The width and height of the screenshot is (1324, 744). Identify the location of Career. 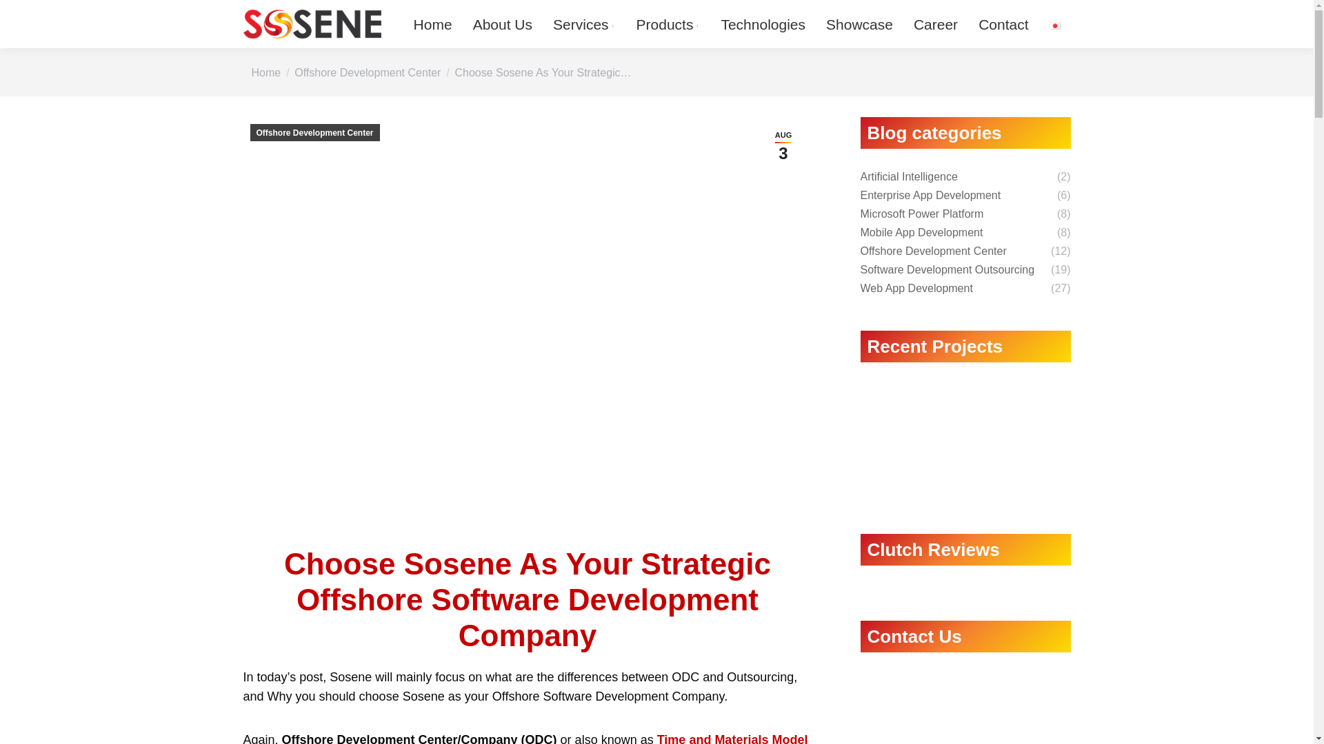
(783, 146).